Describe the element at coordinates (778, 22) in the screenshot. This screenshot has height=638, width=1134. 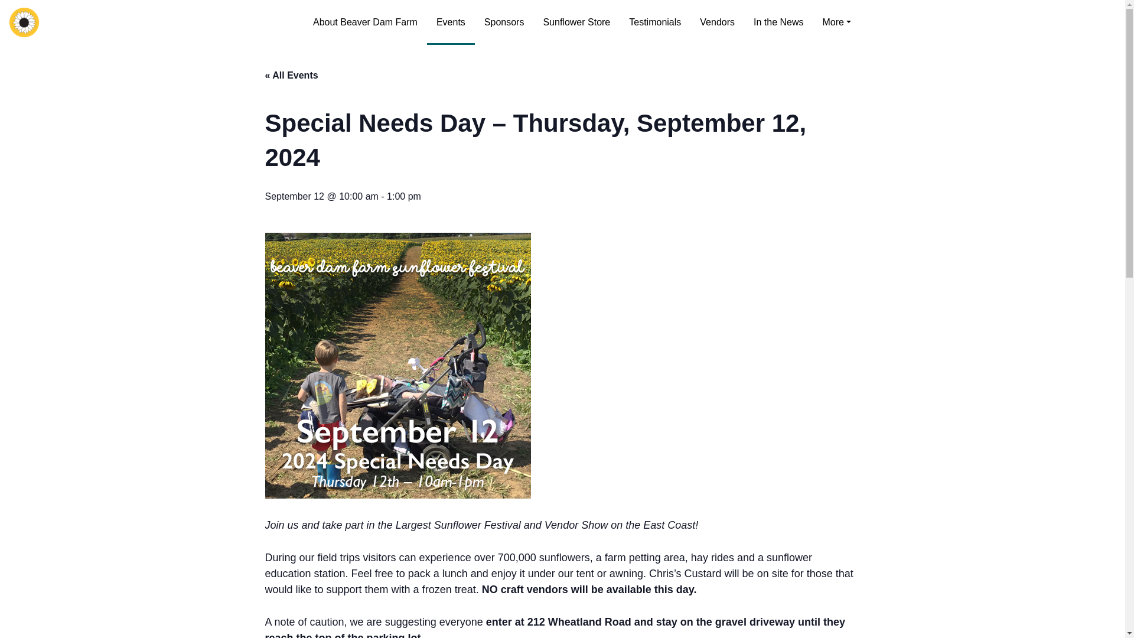
I see `In the News` at that location.